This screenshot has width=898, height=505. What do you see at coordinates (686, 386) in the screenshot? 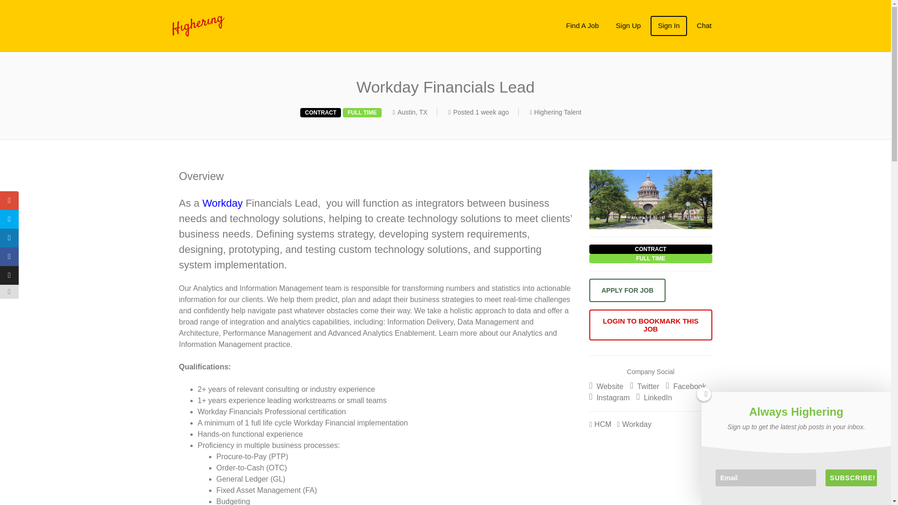
I see `Facebook` at bounding box center [686, 386].